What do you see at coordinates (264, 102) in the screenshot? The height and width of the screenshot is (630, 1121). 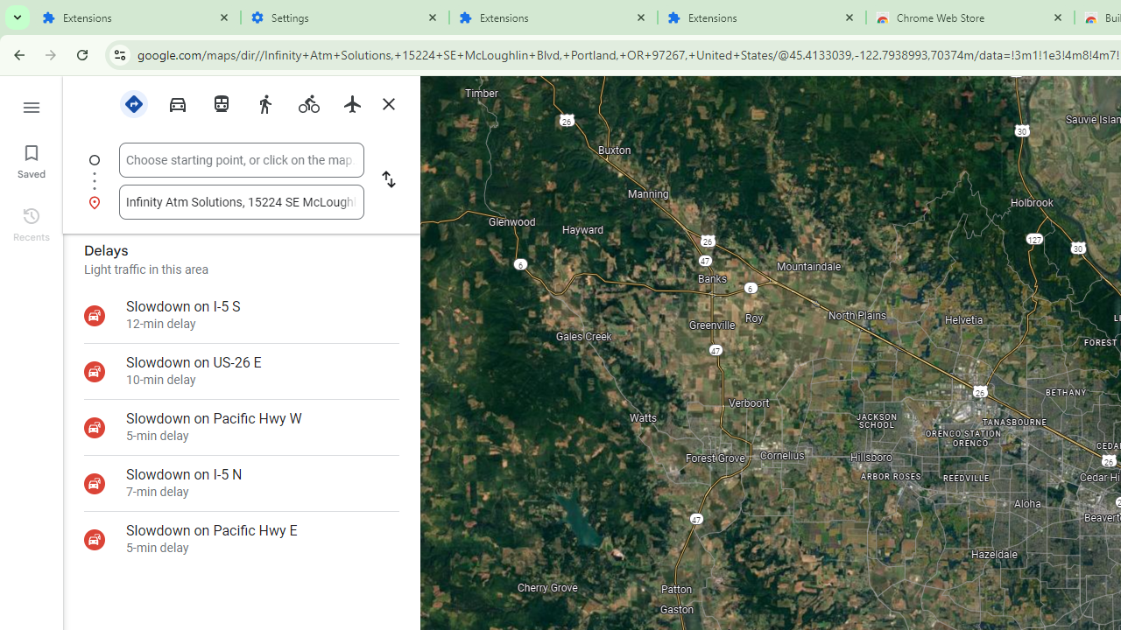 I see `Walking` at bounding box center [264, 102].